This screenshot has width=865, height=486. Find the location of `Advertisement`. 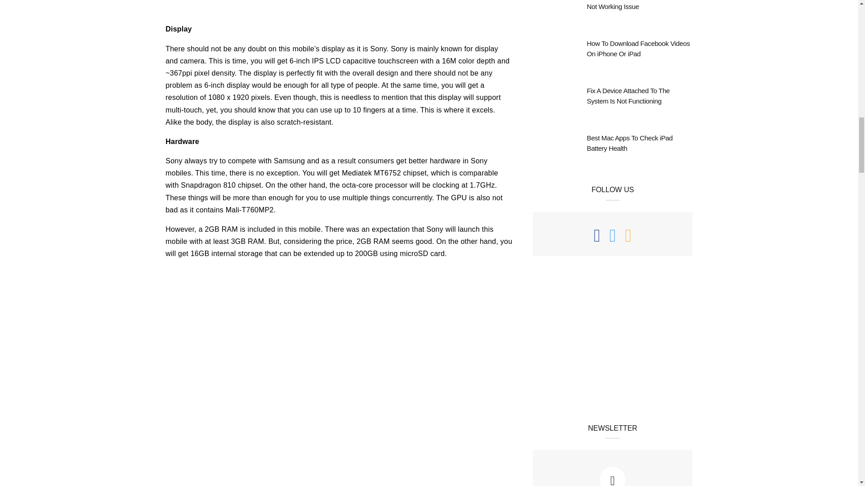

Advertisement is located at coordinates (613, 341).